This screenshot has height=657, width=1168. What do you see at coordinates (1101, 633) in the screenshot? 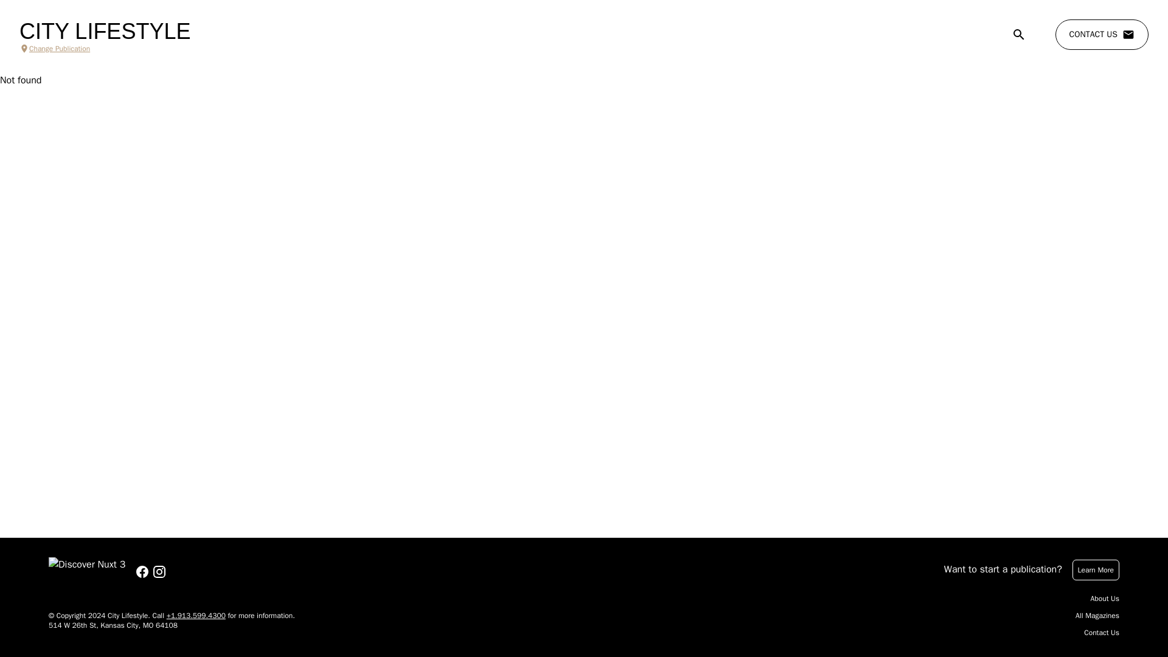
I see `Contact Us` at bounding box center [1101, 633].